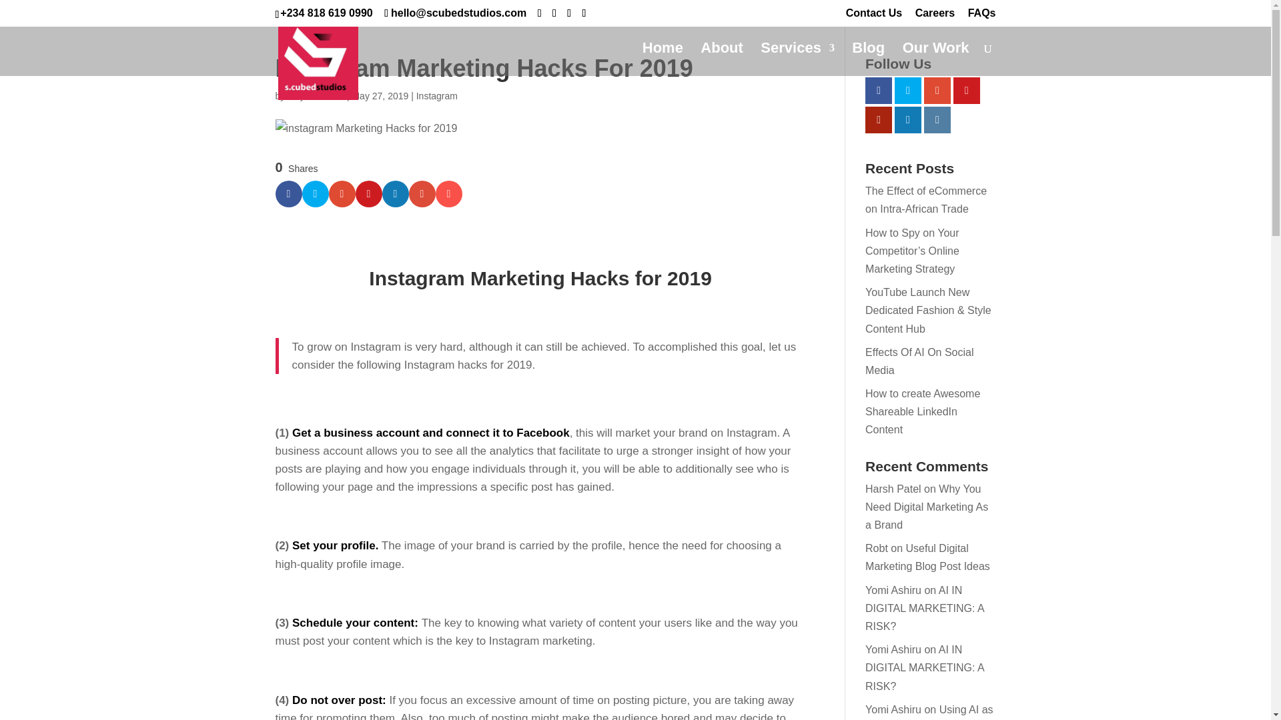  I want to click on Services, so click(798, 59).